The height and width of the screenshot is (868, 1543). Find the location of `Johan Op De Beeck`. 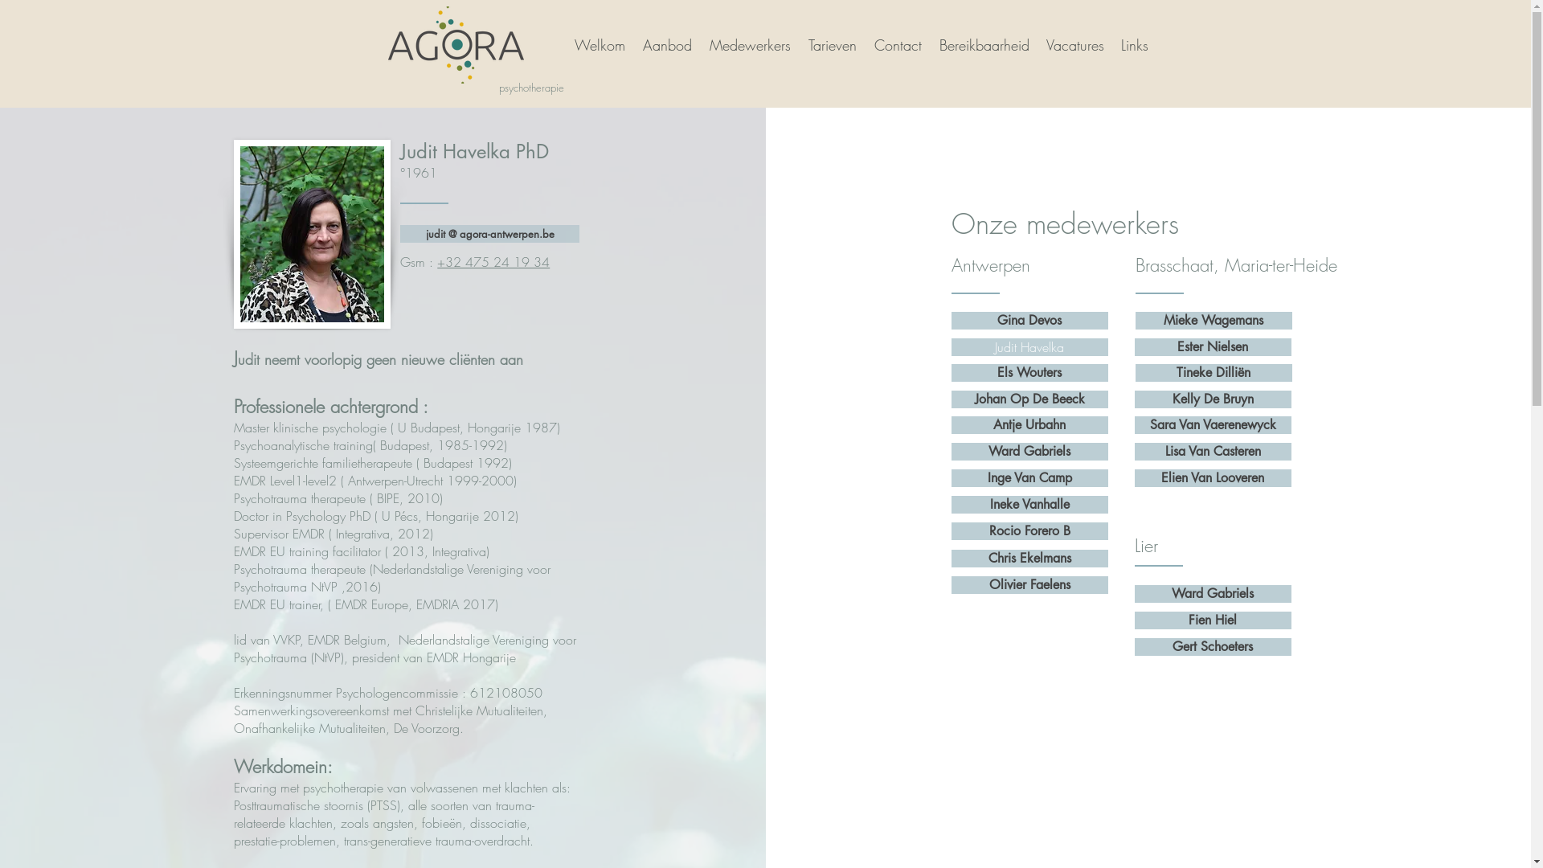

Johan Op De Beeck is located at coordinates (1030, 399).